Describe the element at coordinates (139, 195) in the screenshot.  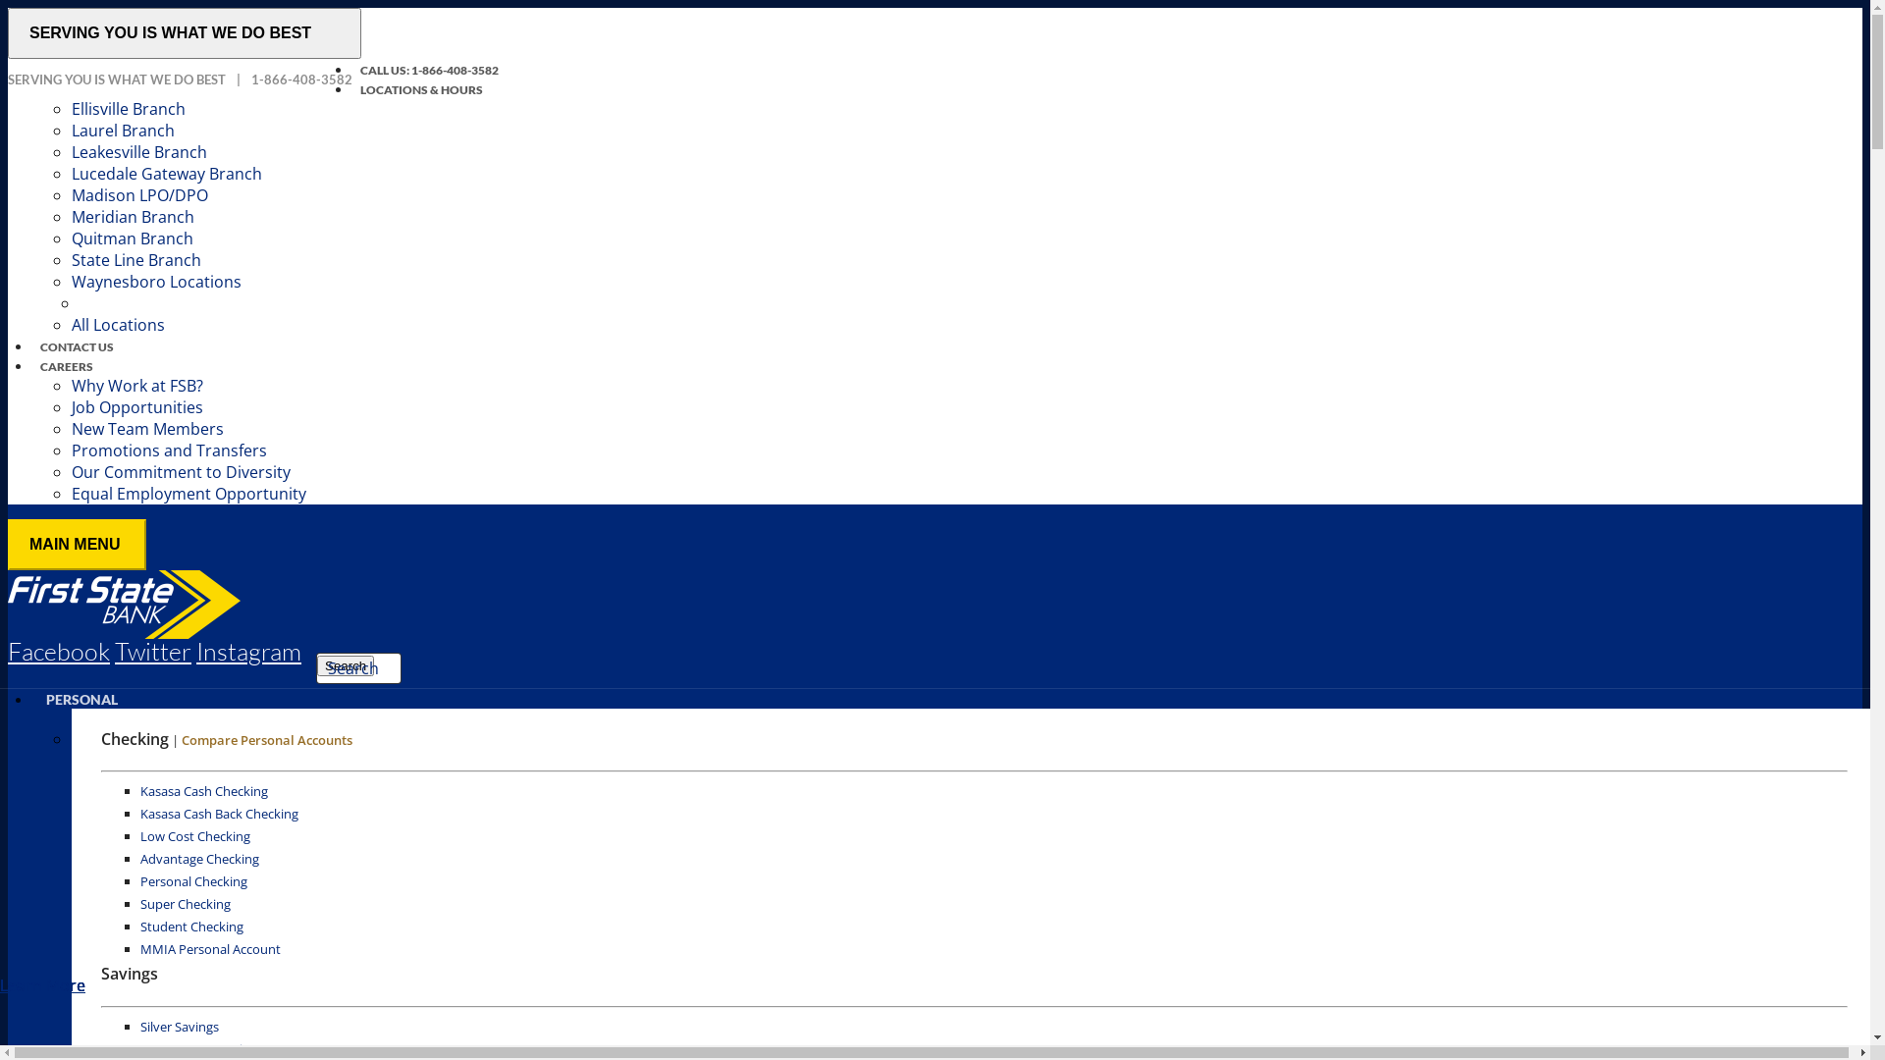
I see `Madison LPO/DPO` at that location.